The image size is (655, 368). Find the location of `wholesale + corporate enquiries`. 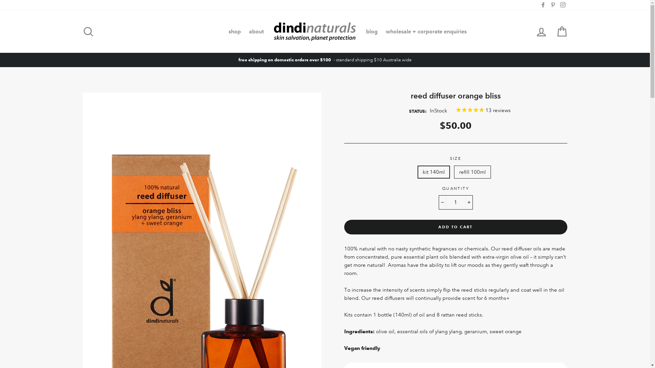

wholesale + corporate enquiries is located at coordinates (426, 32).